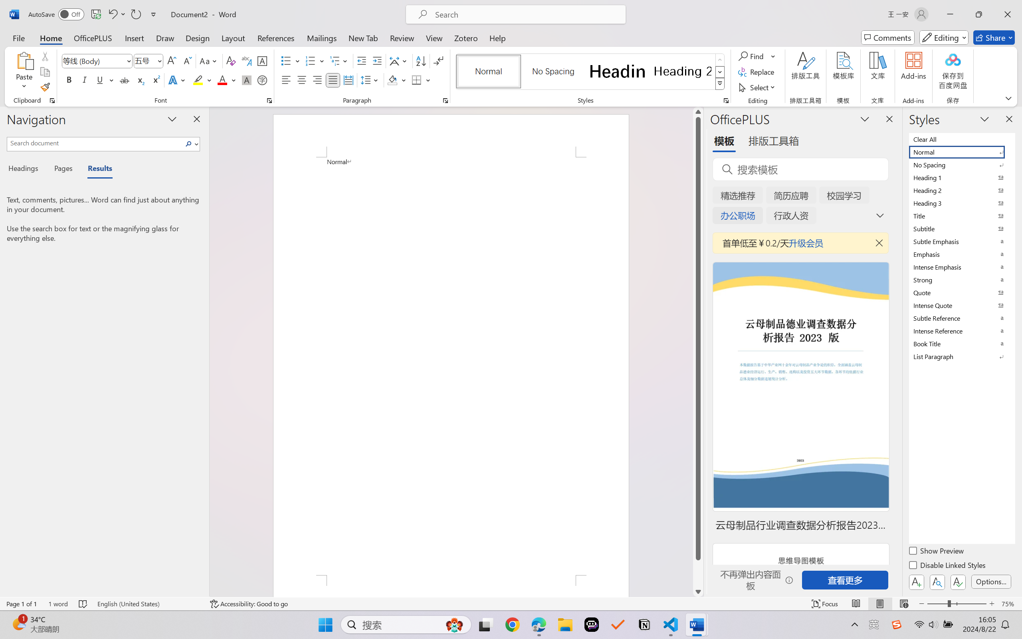  I want to click on Distributed, so click(348, 80).